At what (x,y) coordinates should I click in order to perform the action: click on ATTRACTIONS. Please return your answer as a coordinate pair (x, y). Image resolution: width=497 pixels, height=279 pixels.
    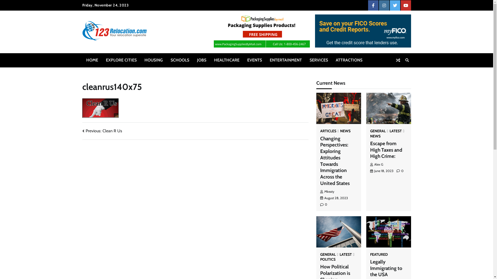
    Looking at the image, I should click on (349, 60).